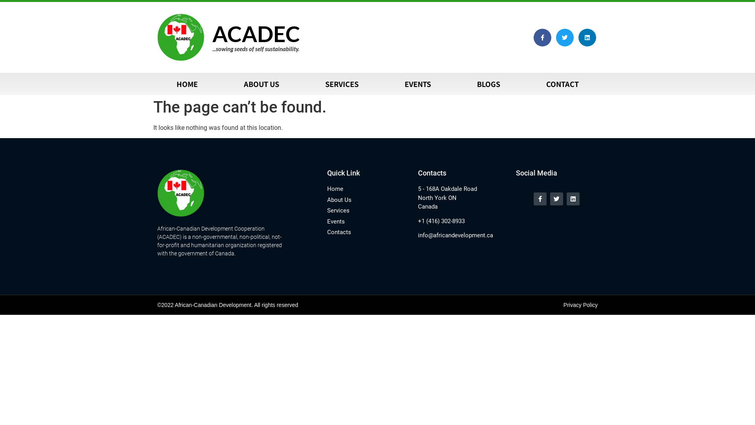 This screenshot has height=425, width=755. What do you see at coordinates (562, 84) in the screenshot?
I see `CONTACT` at bounding box center [562, 84].